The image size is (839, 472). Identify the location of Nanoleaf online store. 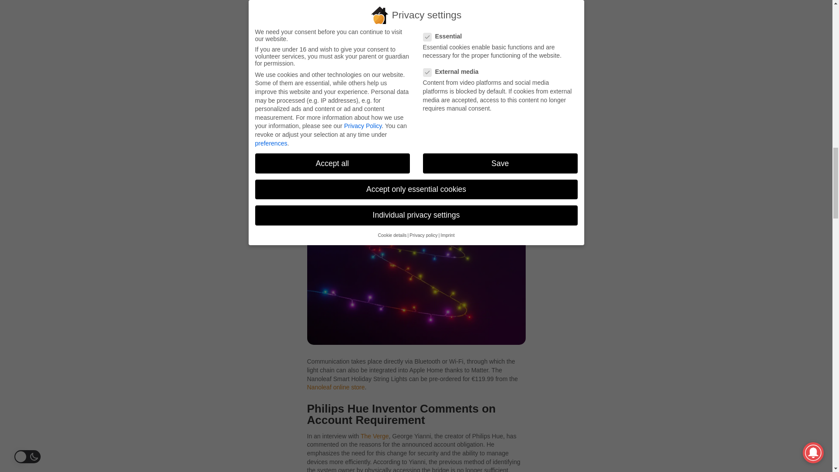
(336, 387).